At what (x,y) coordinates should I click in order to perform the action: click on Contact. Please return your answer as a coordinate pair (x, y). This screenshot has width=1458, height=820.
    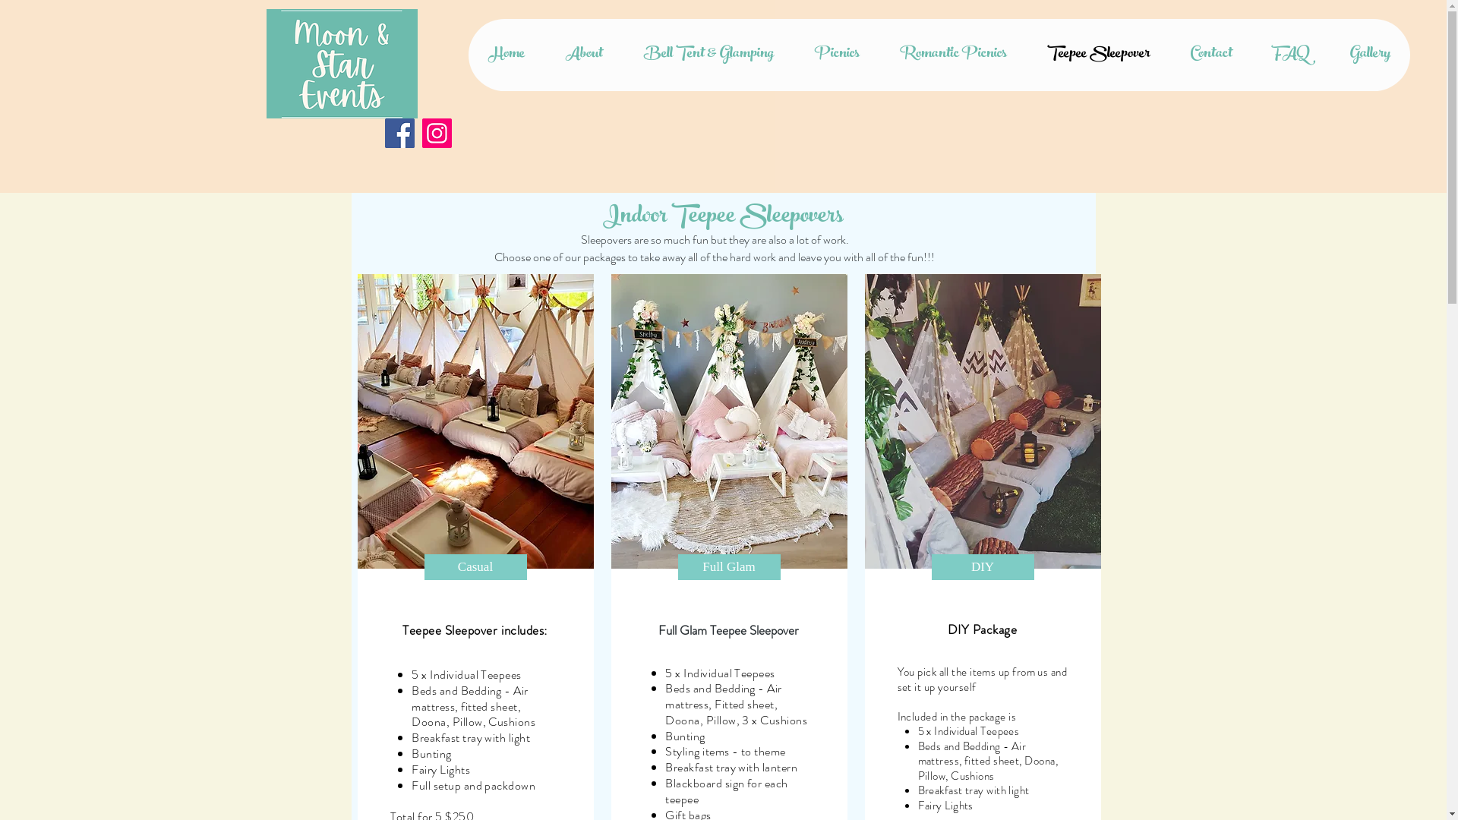
    Looking at the image, I should click on (1210, 55).